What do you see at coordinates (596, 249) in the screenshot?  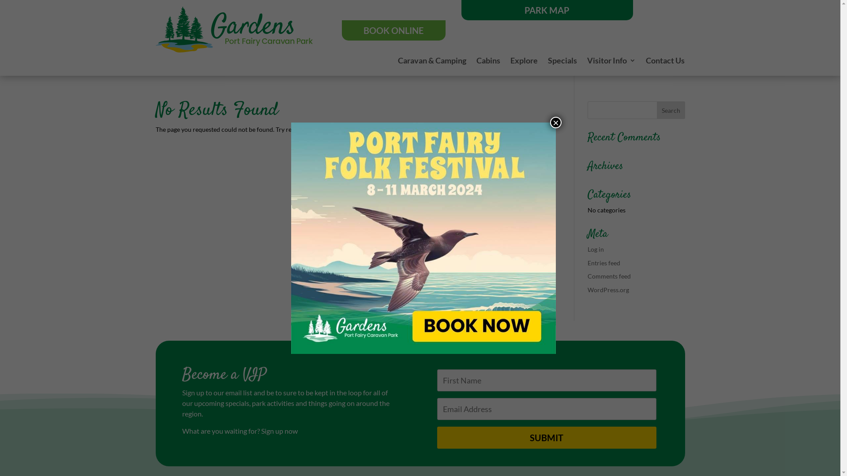 I see `Log in` at bounding box center [596, 249].